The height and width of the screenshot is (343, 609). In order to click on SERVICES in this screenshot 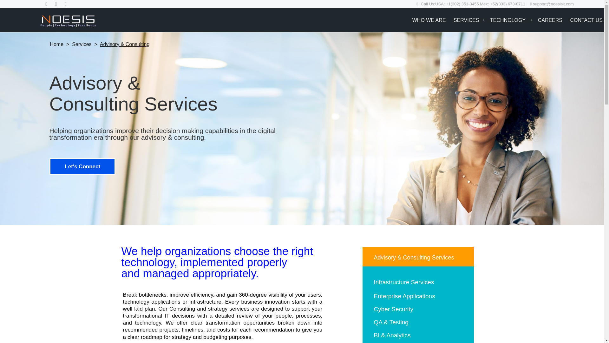, I will do `click(466, 20)`.